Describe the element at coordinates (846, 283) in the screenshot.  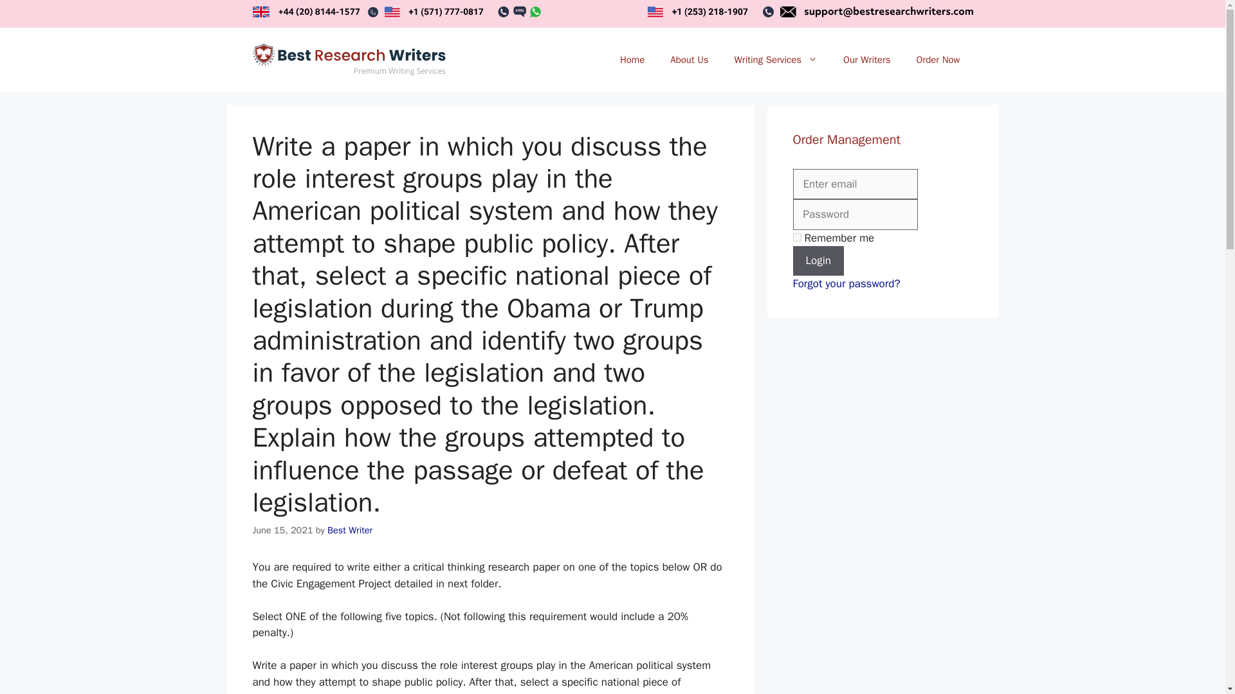
I see `Recover password` at that location.